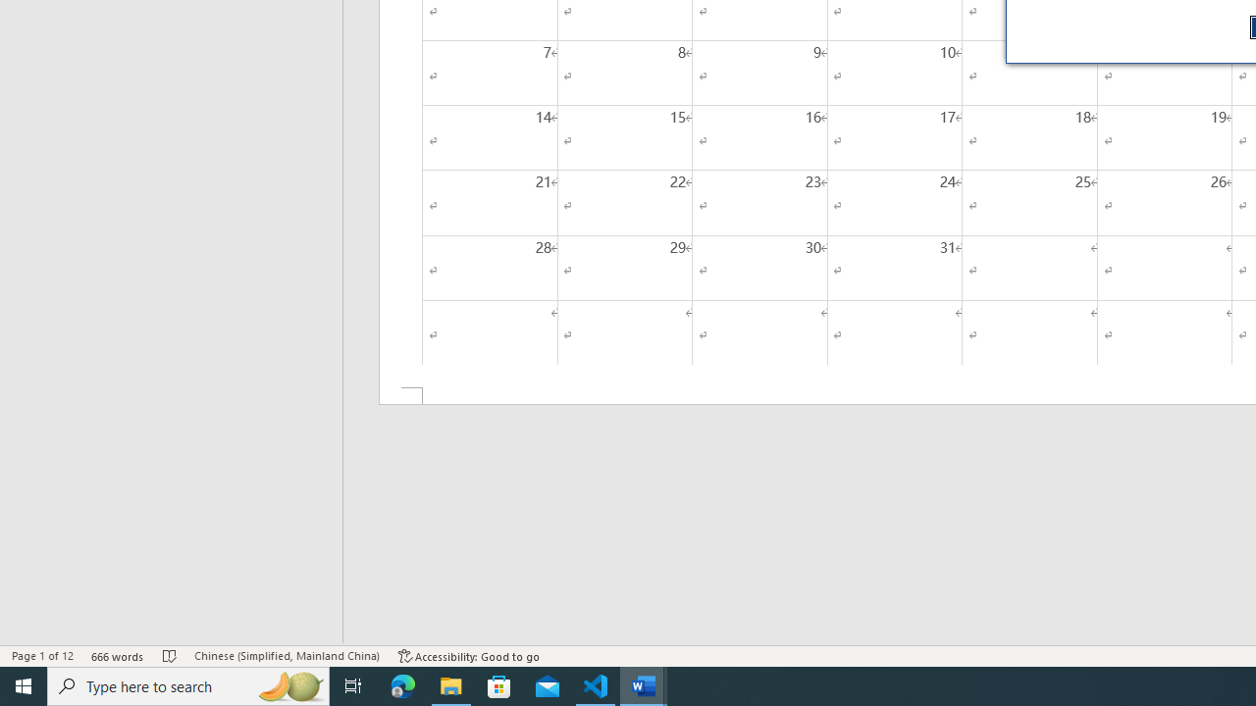  Describe the element at coordinates (24, 686) in the screenshot. I see `Start` at that location.